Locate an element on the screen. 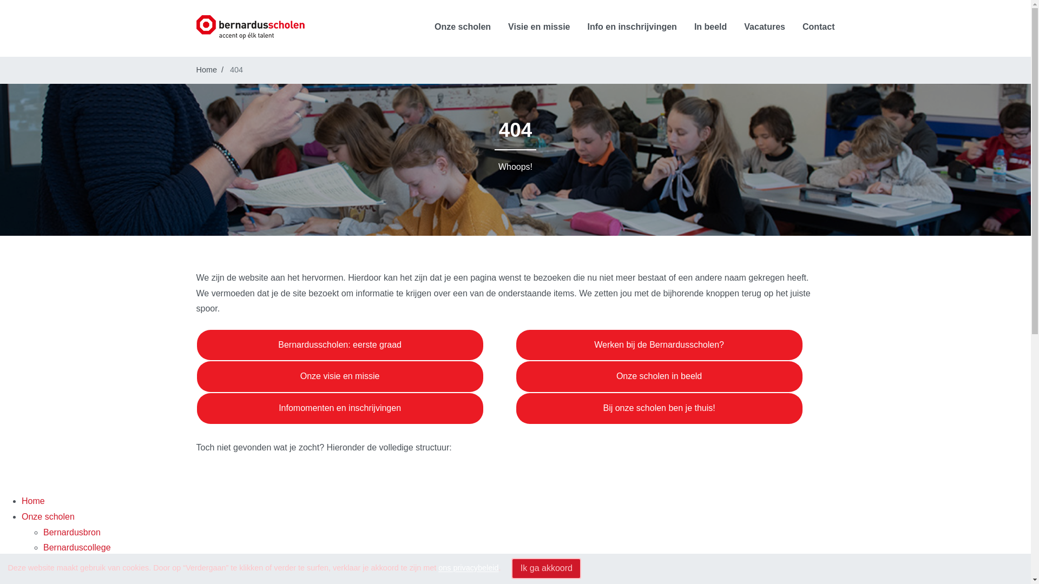  Ik ga akkoord is located at coordinates (547, 569).